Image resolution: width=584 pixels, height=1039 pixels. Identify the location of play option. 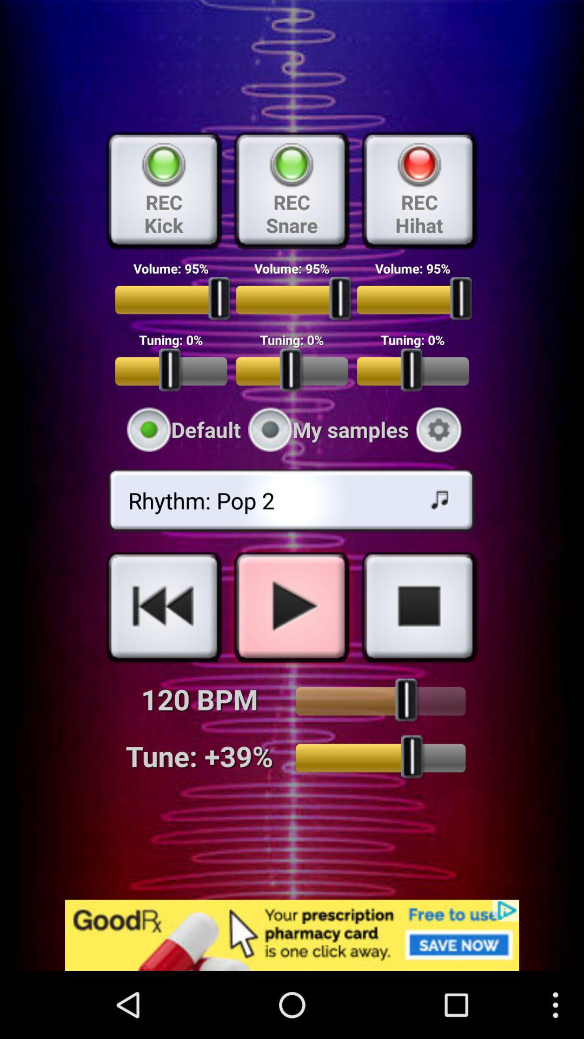
(291, 607).